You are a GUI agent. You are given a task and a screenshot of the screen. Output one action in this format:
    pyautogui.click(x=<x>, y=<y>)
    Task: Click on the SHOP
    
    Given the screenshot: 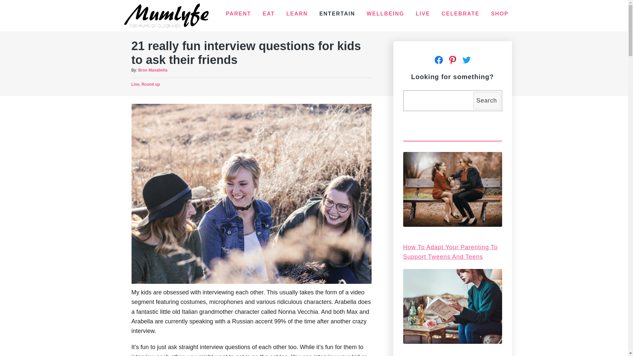 What is the action you would take?
    pyautogui.click(x=500, y=14)
    